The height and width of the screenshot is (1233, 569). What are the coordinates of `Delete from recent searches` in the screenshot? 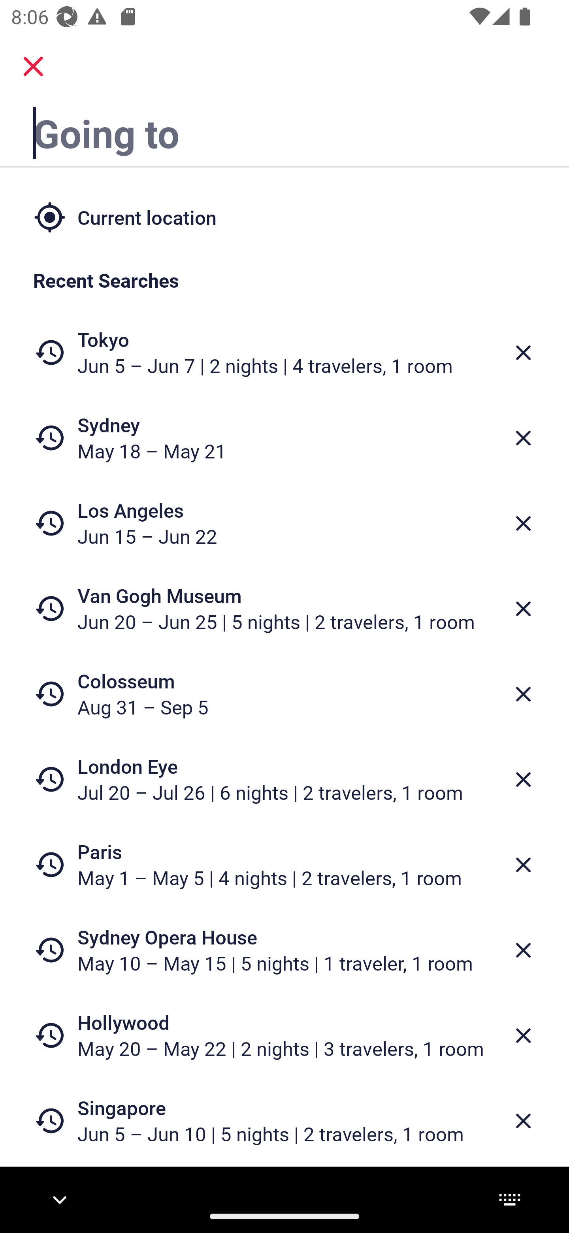 It's located at (523, 524).